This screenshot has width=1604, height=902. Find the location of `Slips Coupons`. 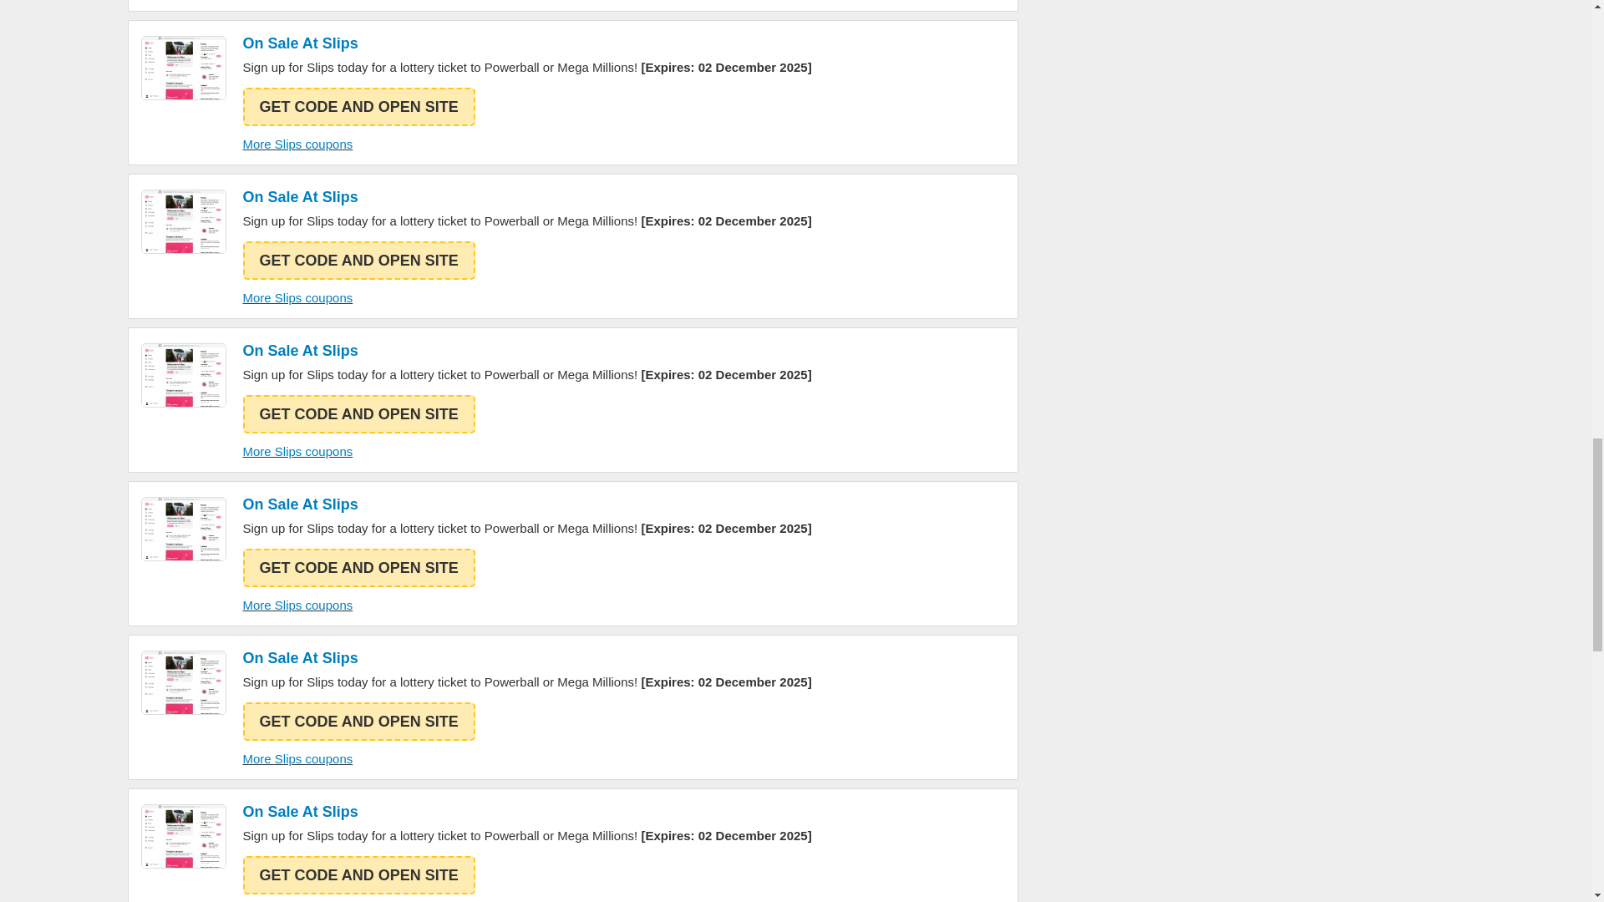

Slips Coupons is located at coordinates (183, 529).